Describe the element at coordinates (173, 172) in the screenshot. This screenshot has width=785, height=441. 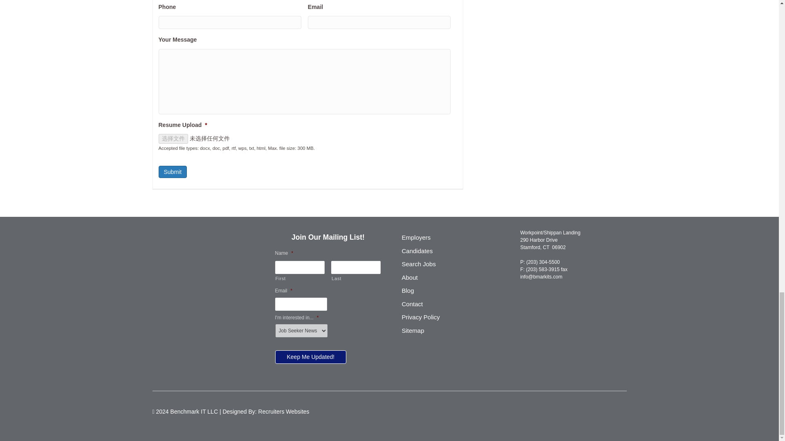
I see `Submit` at that location.